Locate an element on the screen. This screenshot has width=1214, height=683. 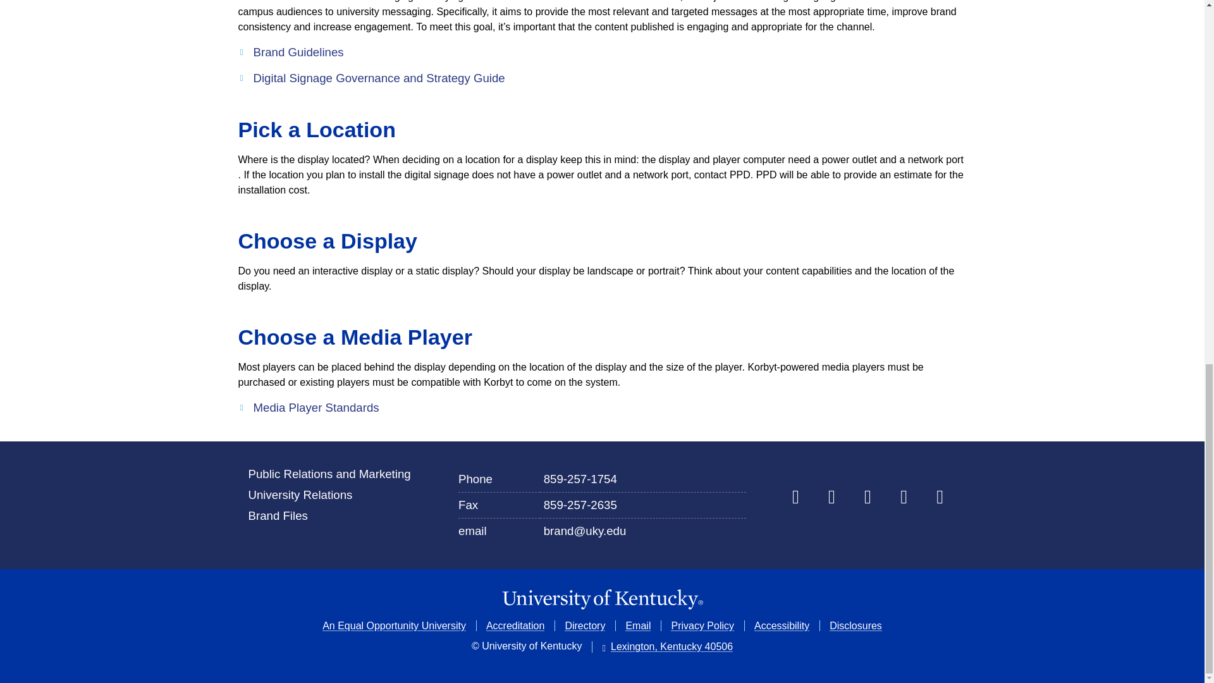
Directory is located at coordinates (584, 625).